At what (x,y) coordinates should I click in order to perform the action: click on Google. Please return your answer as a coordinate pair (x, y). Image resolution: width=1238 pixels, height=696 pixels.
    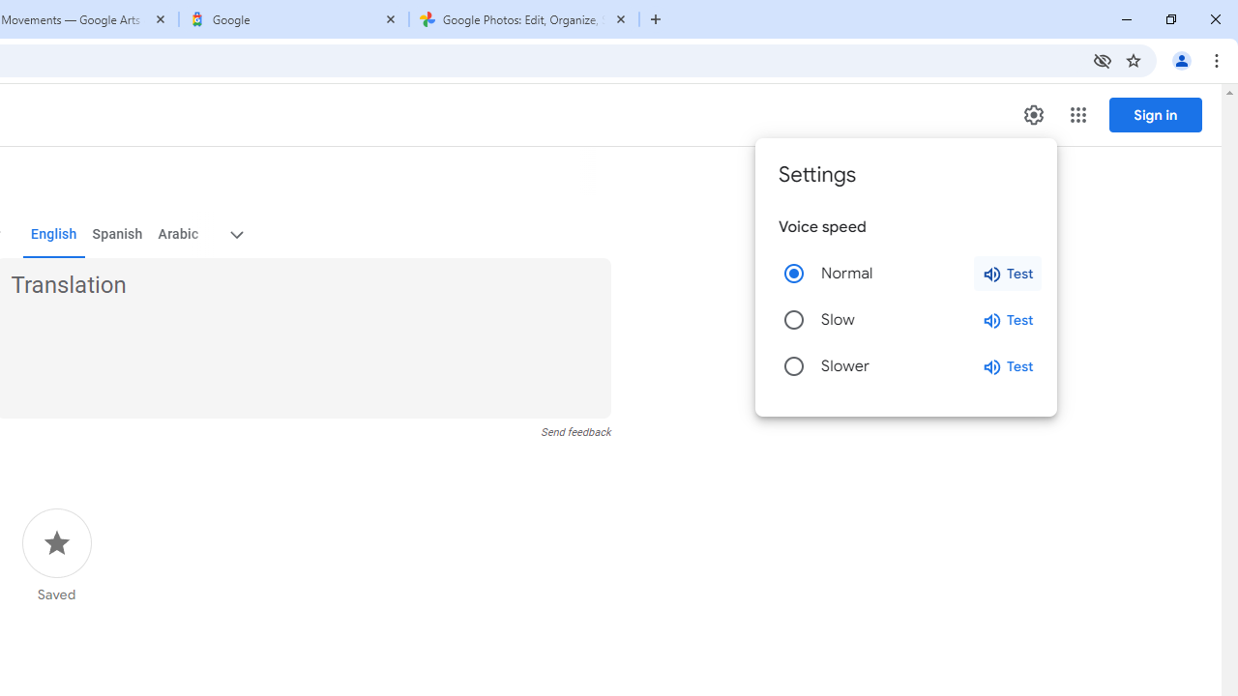
    Looking at the image, I should click on (294, 19).